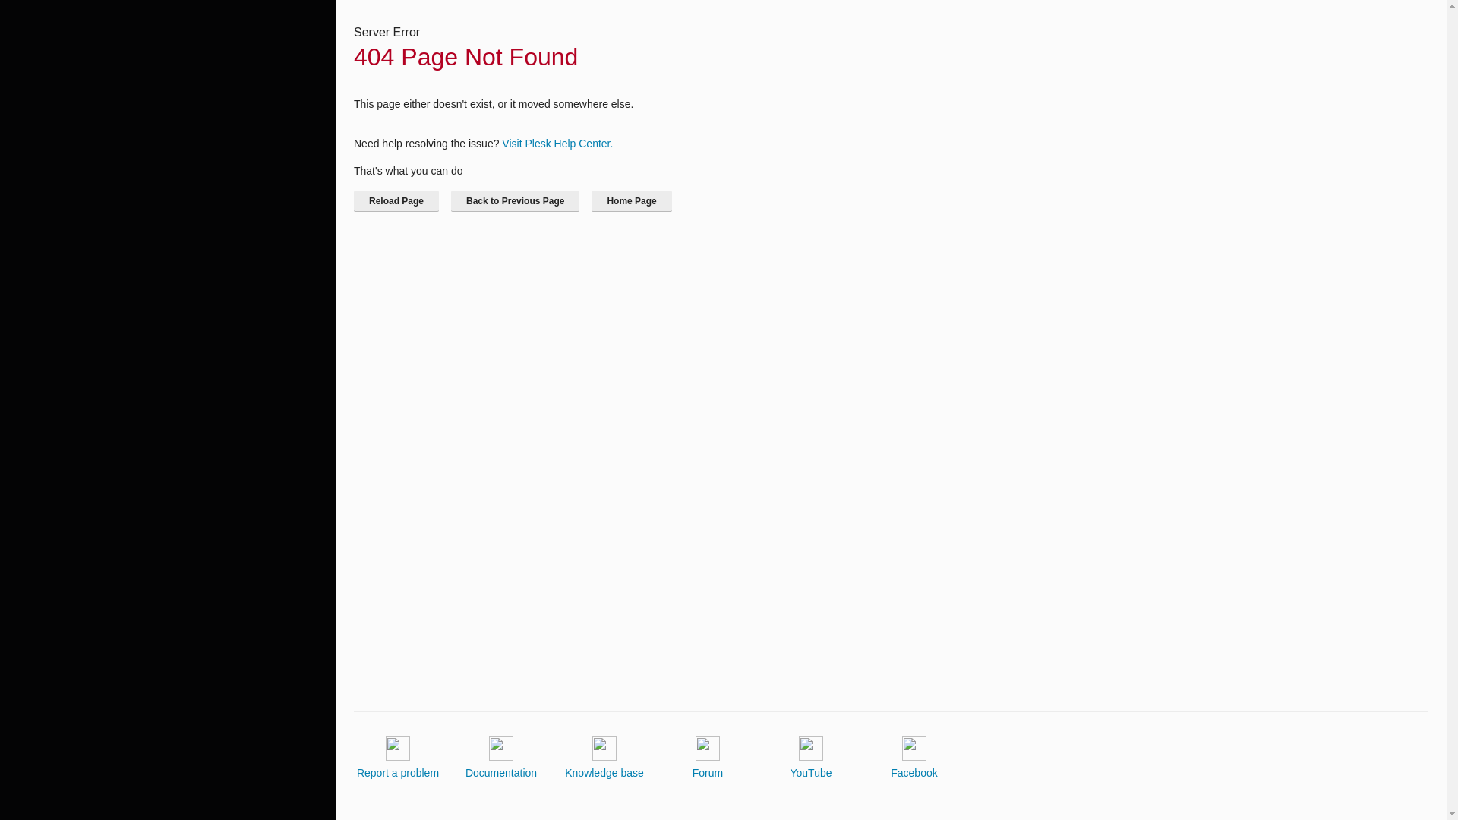 This screenshot has height=820, width=1458. What do you see at coordinates (604, 758) in the screenshot?
I see `Knowledge base` at bounding box center [604, 758].